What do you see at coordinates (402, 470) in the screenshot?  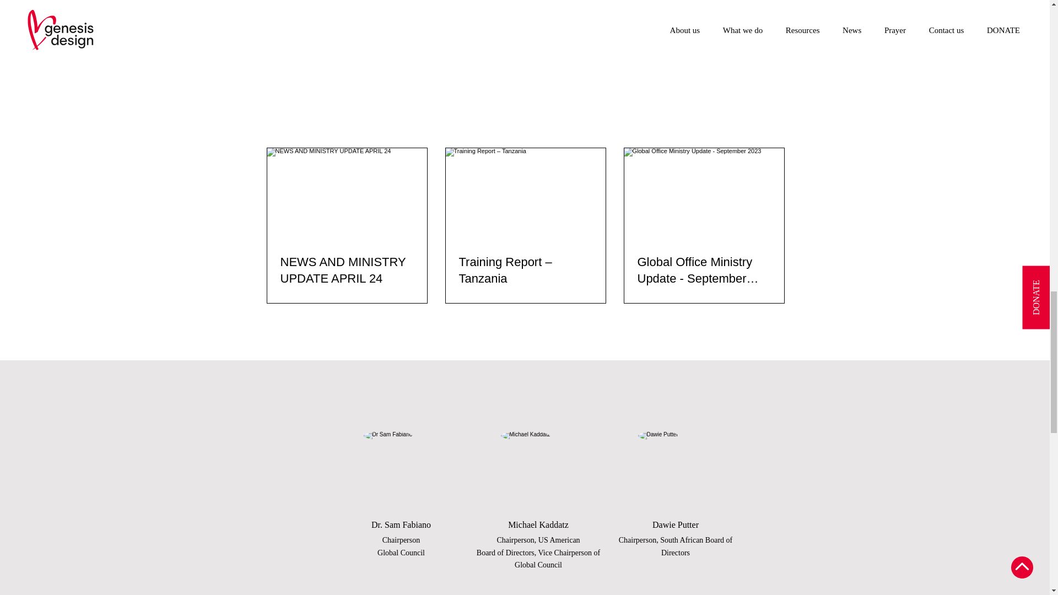 I see `Dr Sam Fabiano` at bounding box center [402, 470].